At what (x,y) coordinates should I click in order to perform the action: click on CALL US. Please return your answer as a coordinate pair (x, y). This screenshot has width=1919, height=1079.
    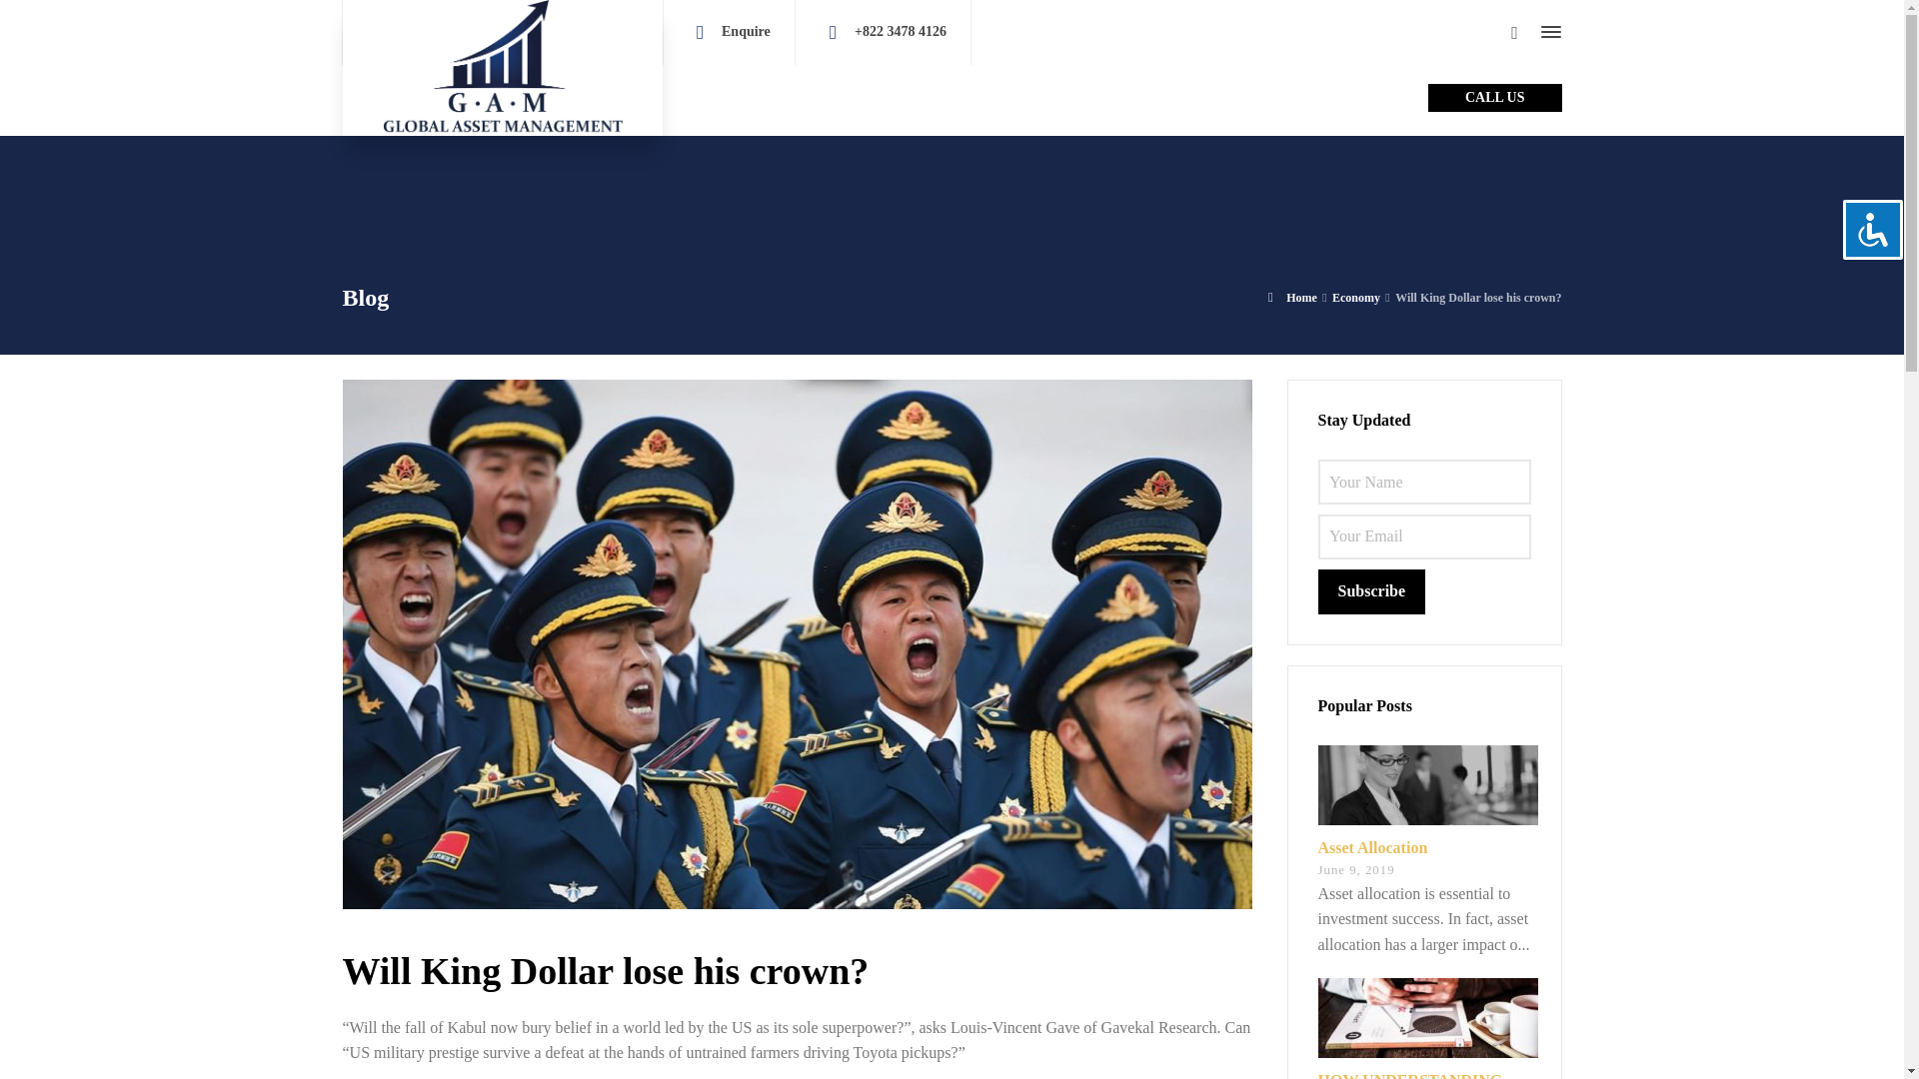
    Looking at the image, I should click on (1494, 98).